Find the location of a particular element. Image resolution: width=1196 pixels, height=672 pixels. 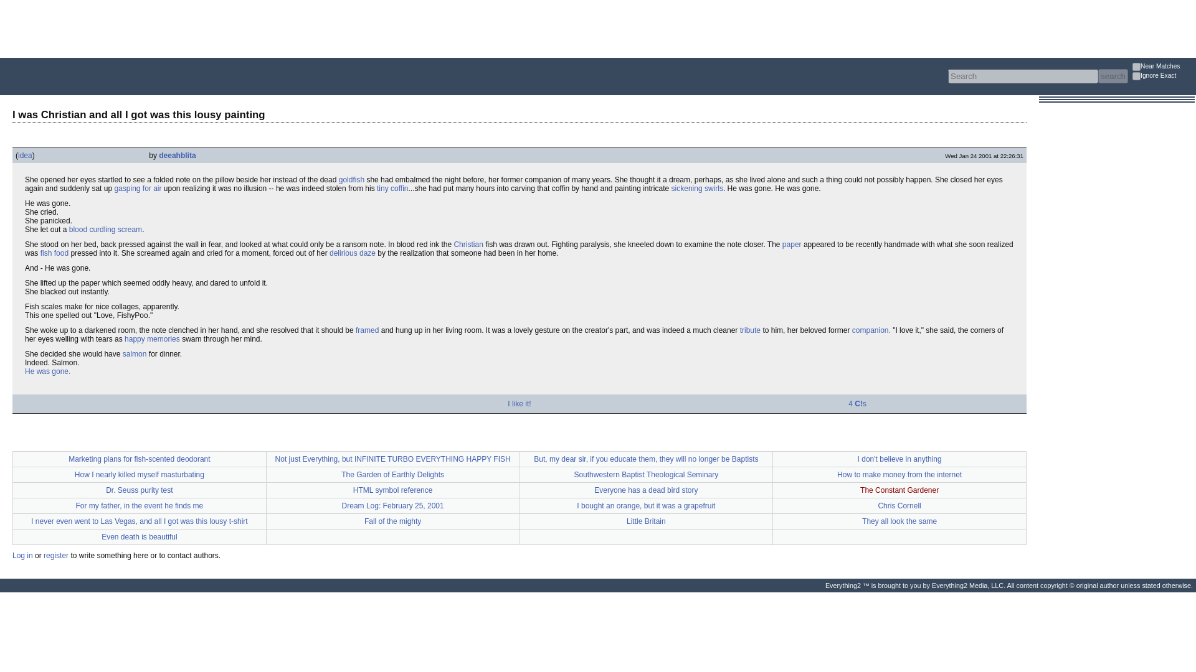

The Garden of Earthly Delights is located at coordinates (392, 475).